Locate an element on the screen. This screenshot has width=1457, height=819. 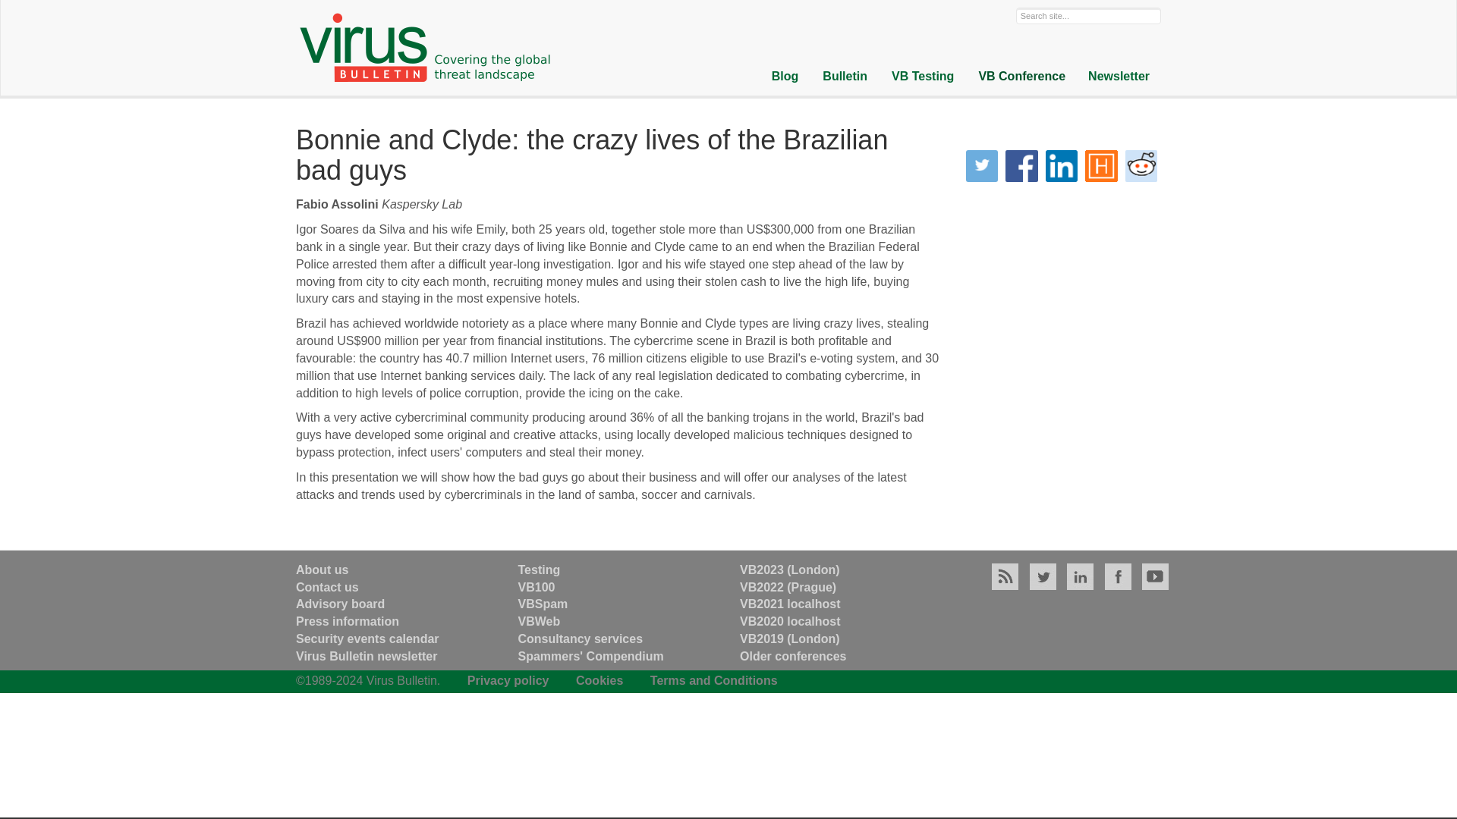
VB2021 localhost is located at coordinates (790, 604).